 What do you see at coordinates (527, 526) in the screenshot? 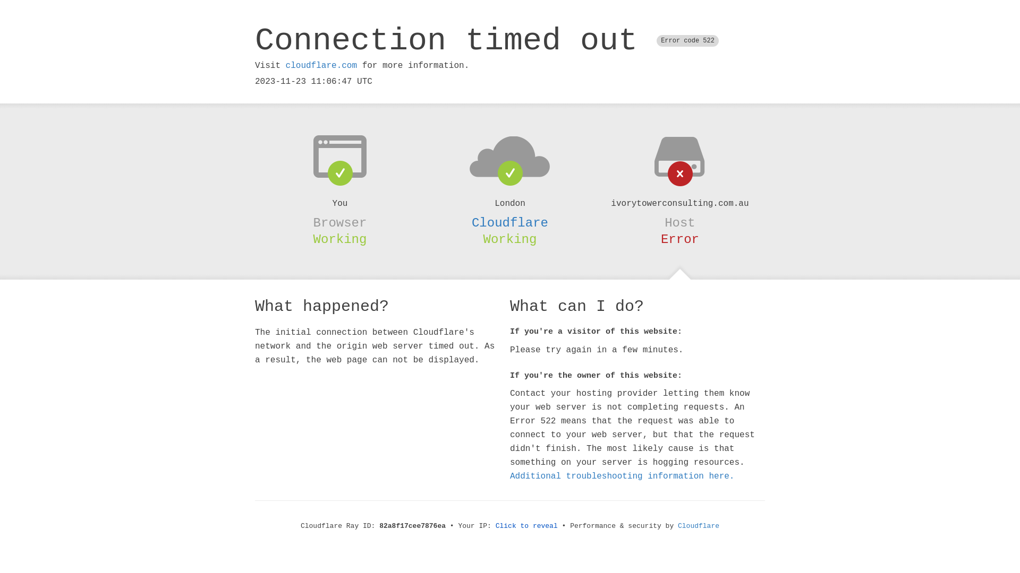
I see `Click to reveal` at bounding box center [527, 526].